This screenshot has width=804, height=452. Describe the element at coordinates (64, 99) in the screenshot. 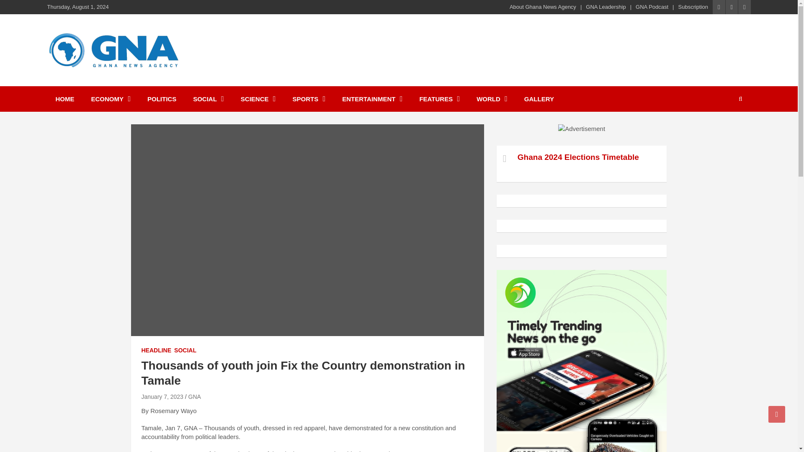

I see `HOME` at that location.